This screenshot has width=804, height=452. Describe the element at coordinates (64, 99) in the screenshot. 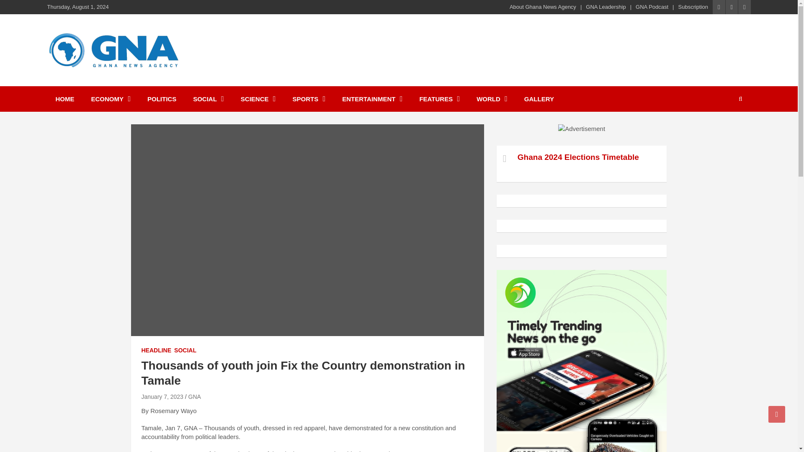

I see `HOME` at that location.